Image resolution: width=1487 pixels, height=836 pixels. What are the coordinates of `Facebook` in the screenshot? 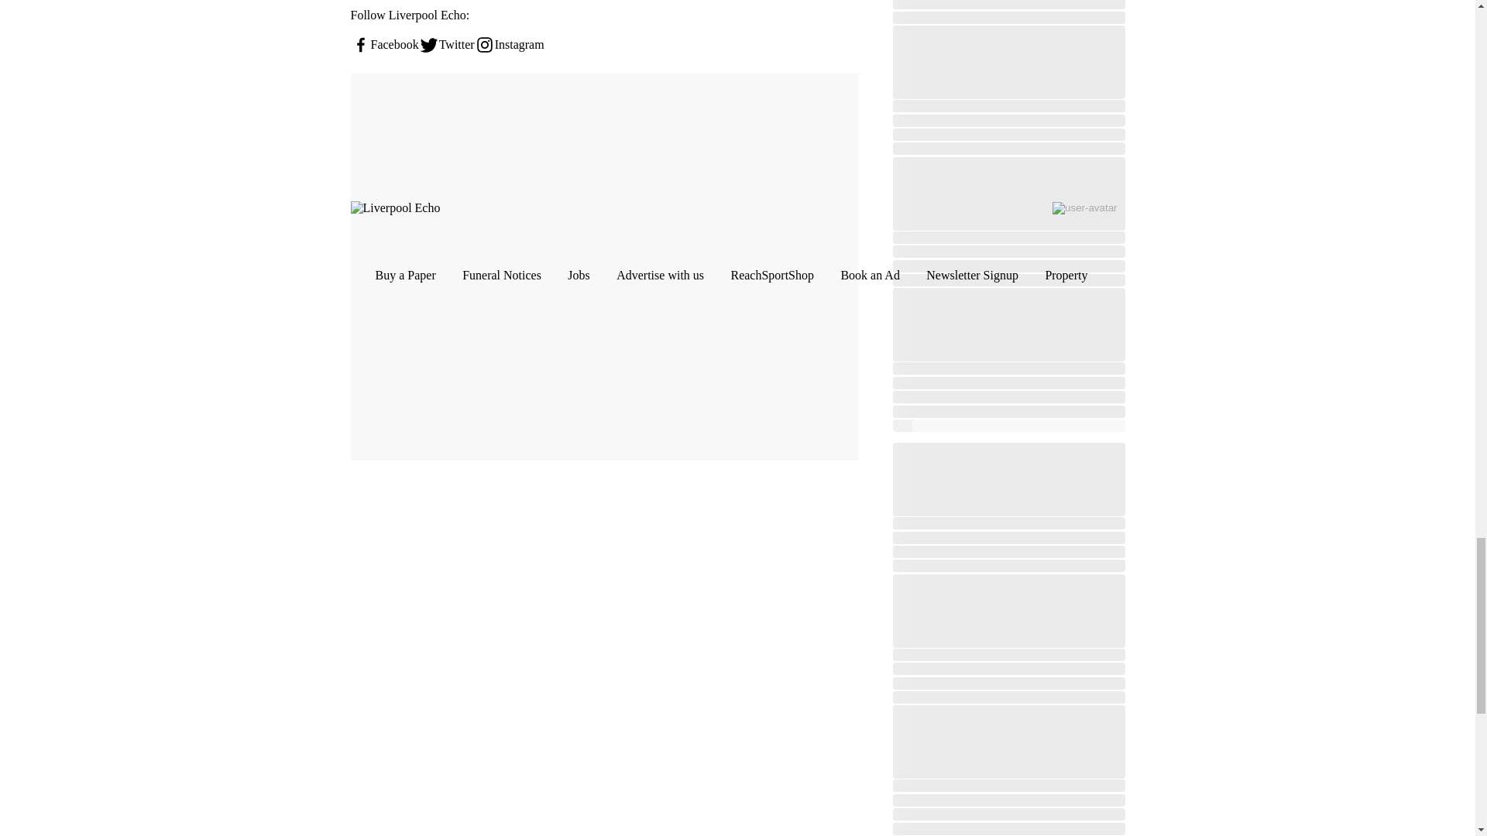 It's located at (383, 45).